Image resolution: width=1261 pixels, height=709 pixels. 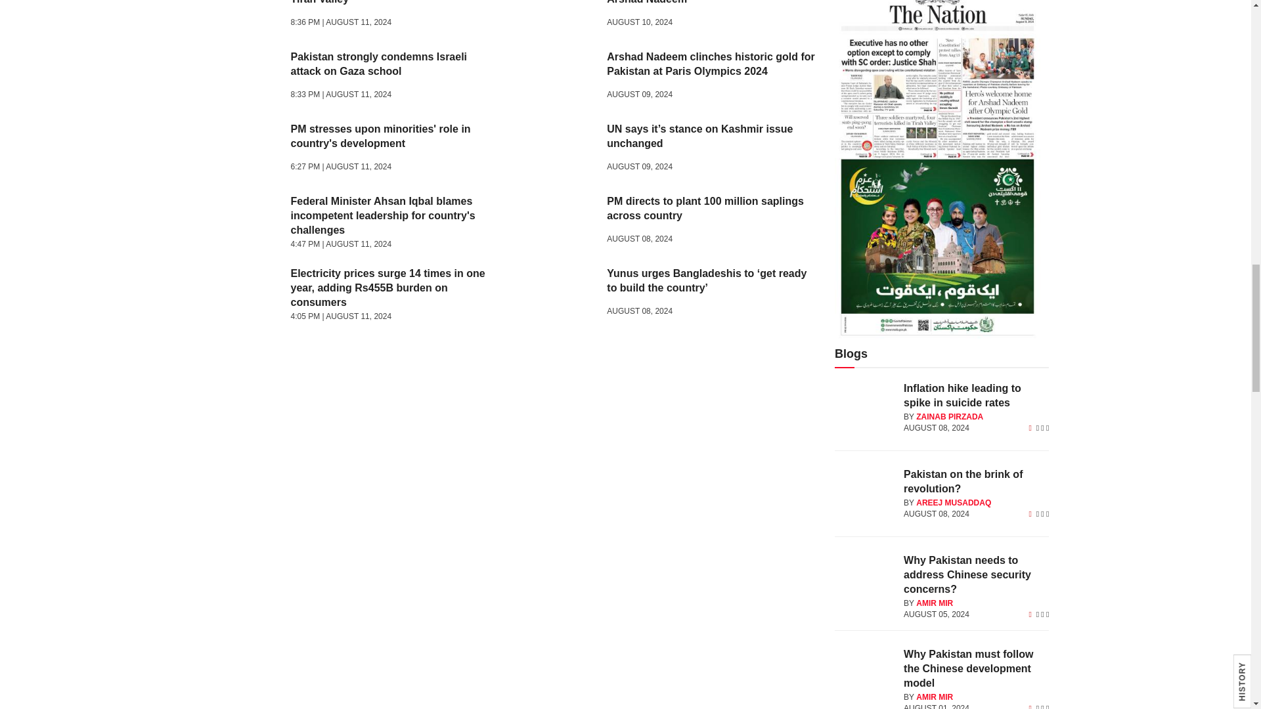 What do you see at coordinates (557, 16) in the screenshot?
I see `NA recommends highest civil award for Arshad Nadeem` at bounding box center [557, 16].